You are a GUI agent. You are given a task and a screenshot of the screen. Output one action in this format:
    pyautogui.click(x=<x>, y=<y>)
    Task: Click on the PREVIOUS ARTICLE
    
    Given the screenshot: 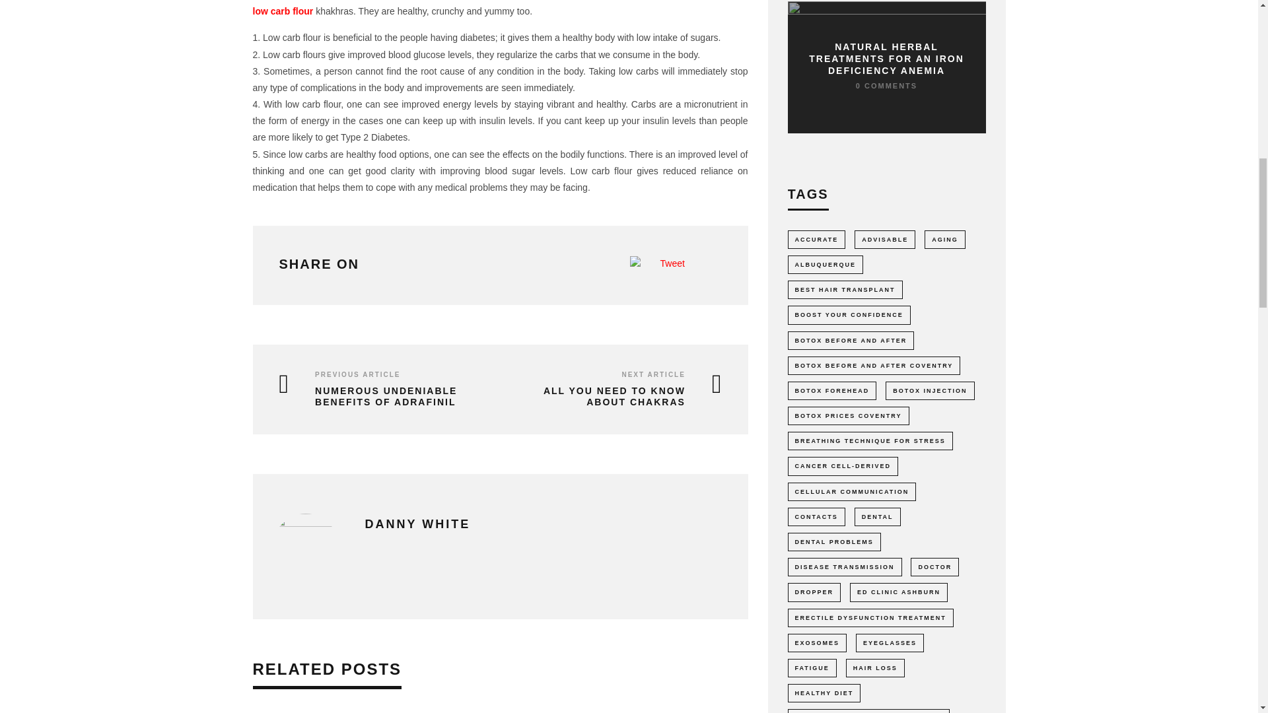 What is the action you would take?
    pyautogui.click(x=357, y=374)
    